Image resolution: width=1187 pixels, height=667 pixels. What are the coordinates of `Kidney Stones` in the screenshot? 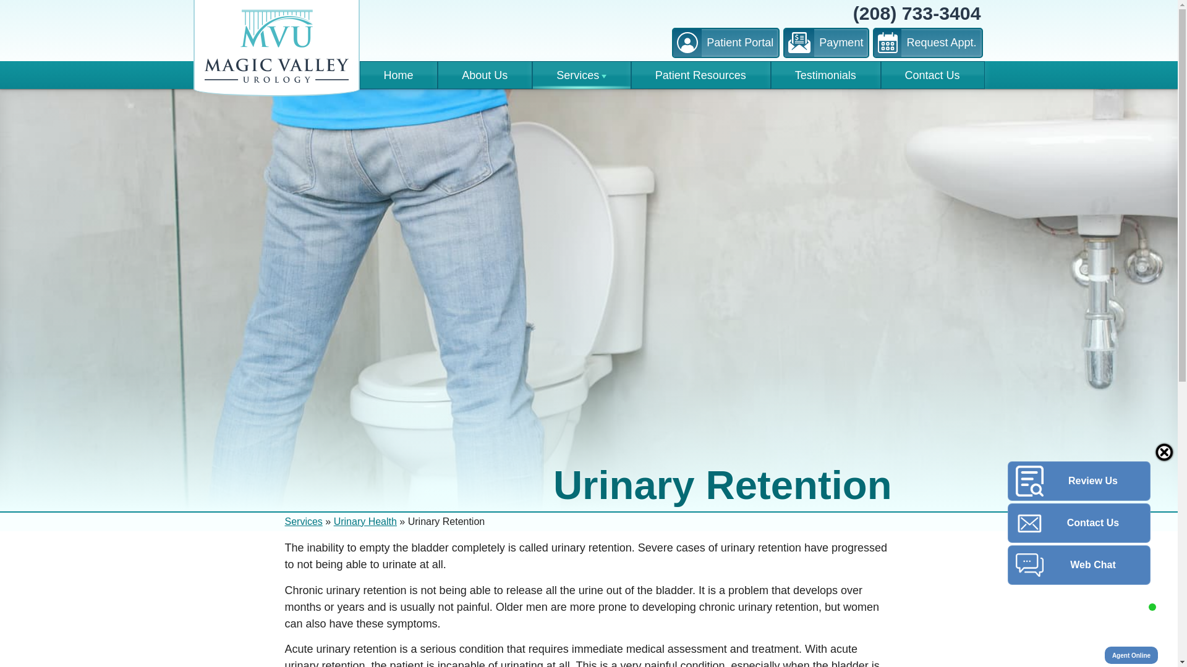 It's located at (581, 192).